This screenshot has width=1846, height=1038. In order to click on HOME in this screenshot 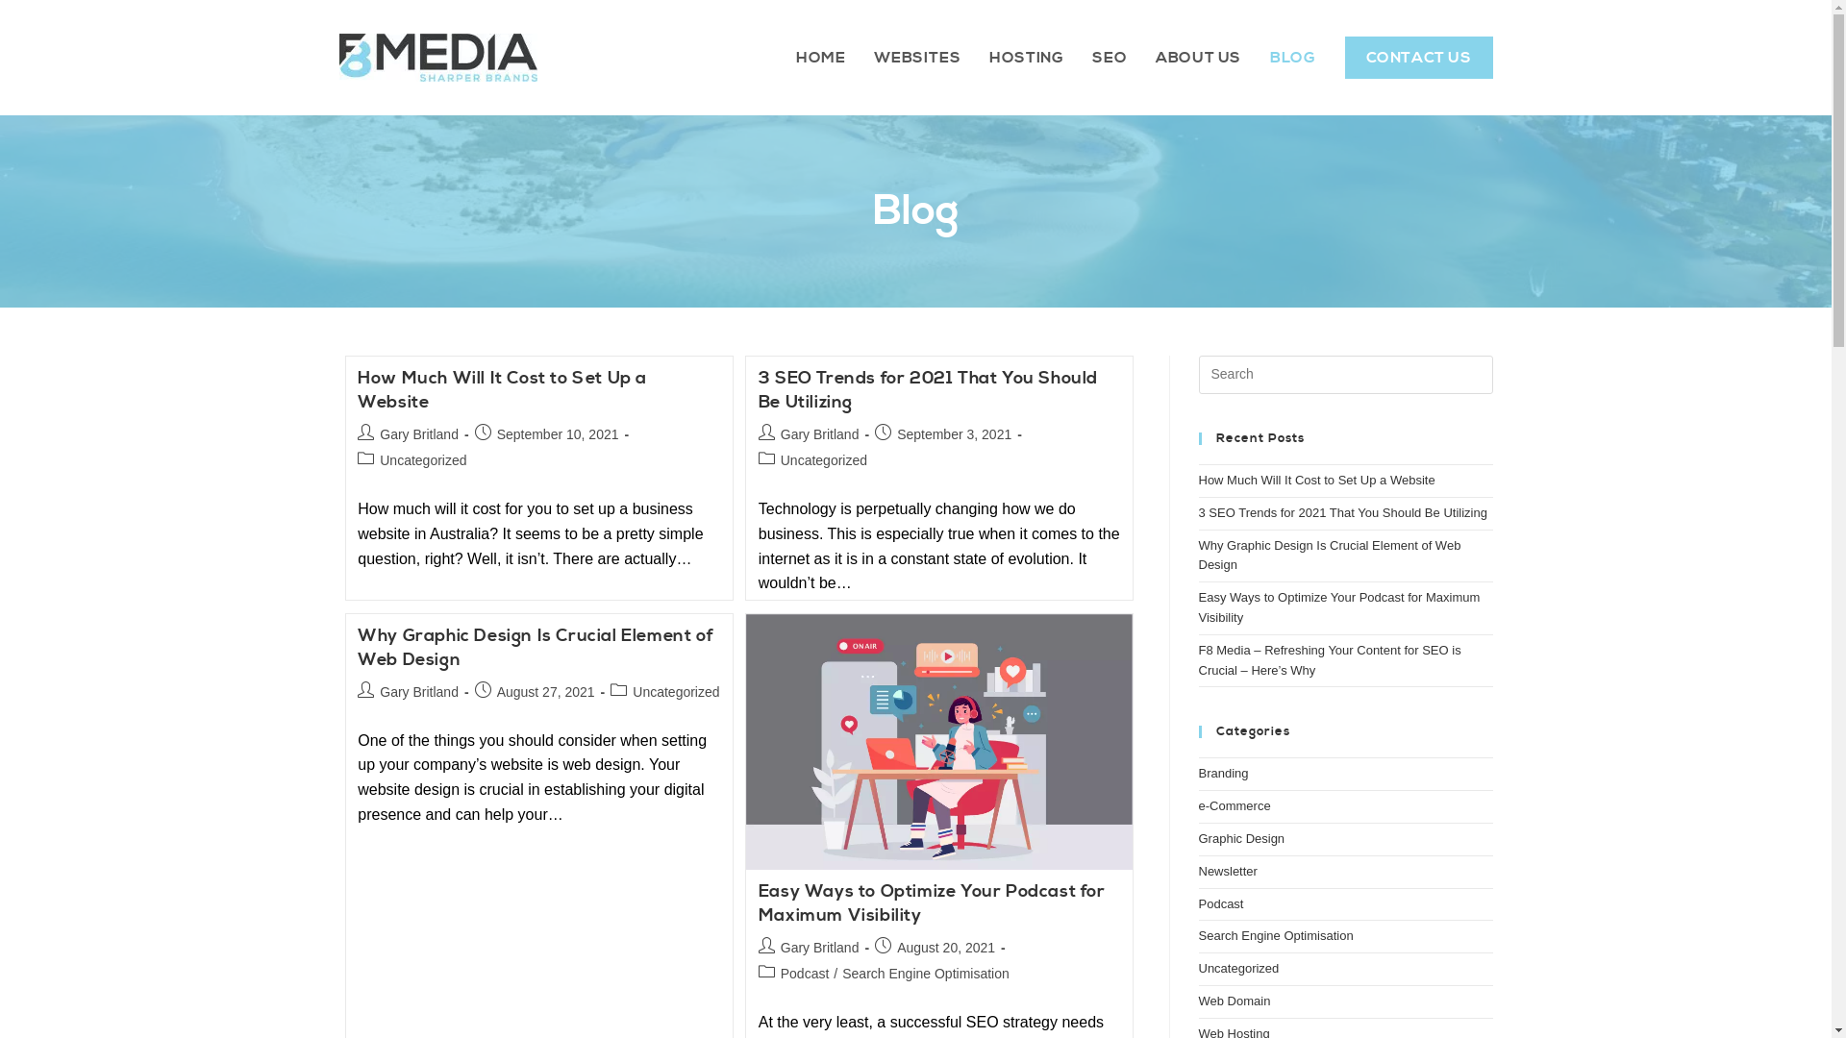, I will do `click(821, 58)`.